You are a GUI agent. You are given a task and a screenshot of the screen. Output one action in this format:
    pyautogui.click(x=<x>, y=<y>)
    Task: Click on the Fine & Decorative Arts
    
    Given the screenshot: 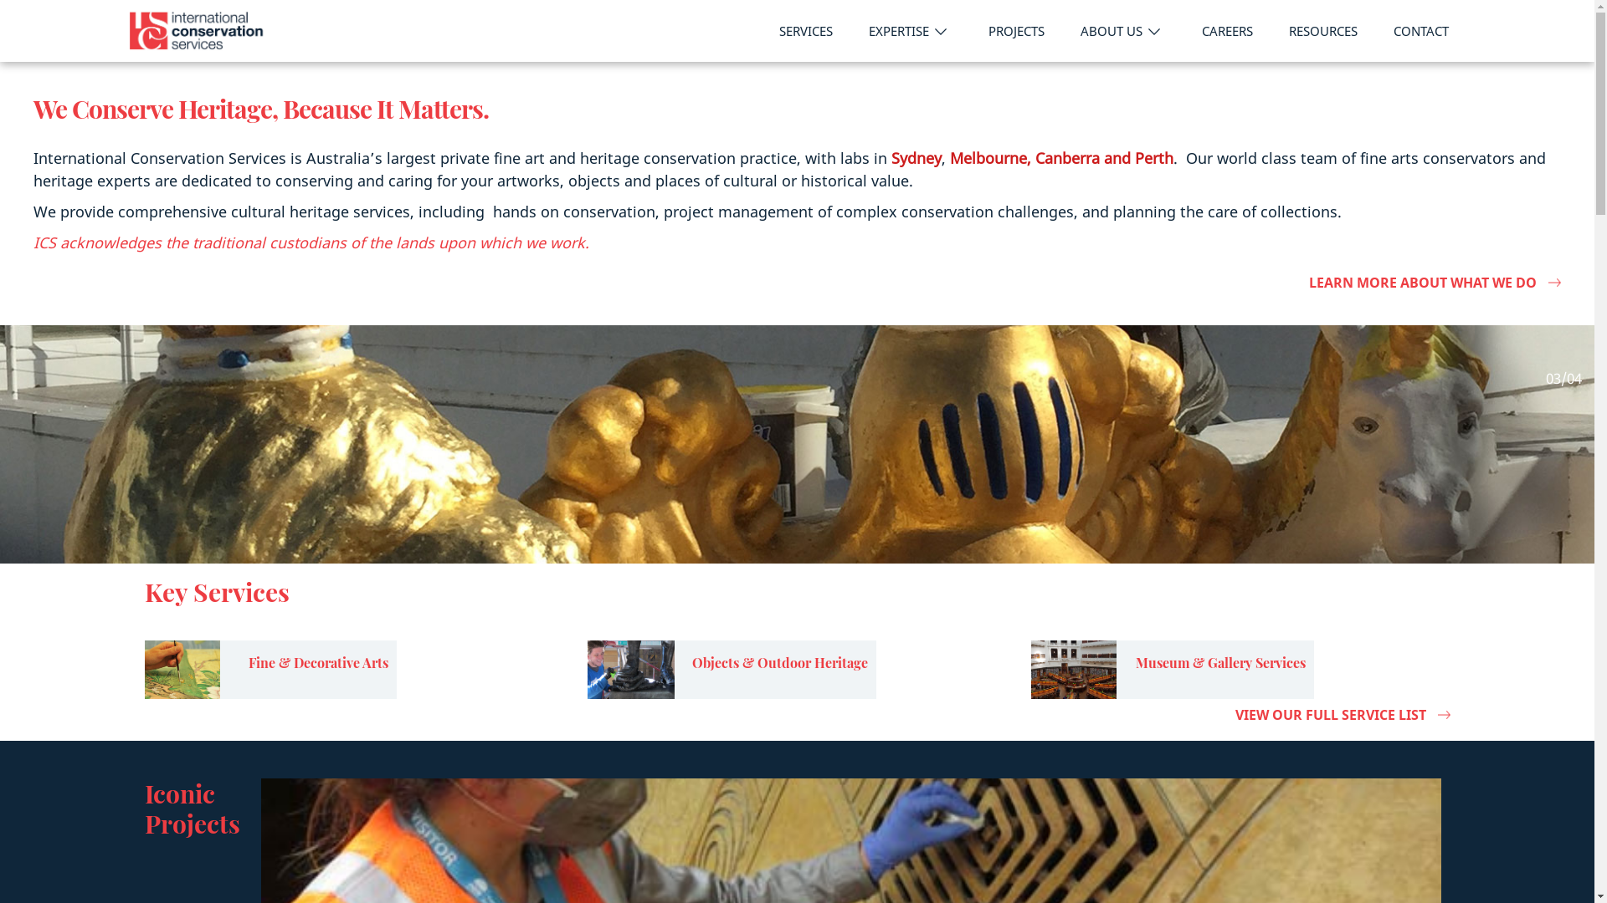 What is the action you would take?
    pyautogui.click(x=308, y=670)
    